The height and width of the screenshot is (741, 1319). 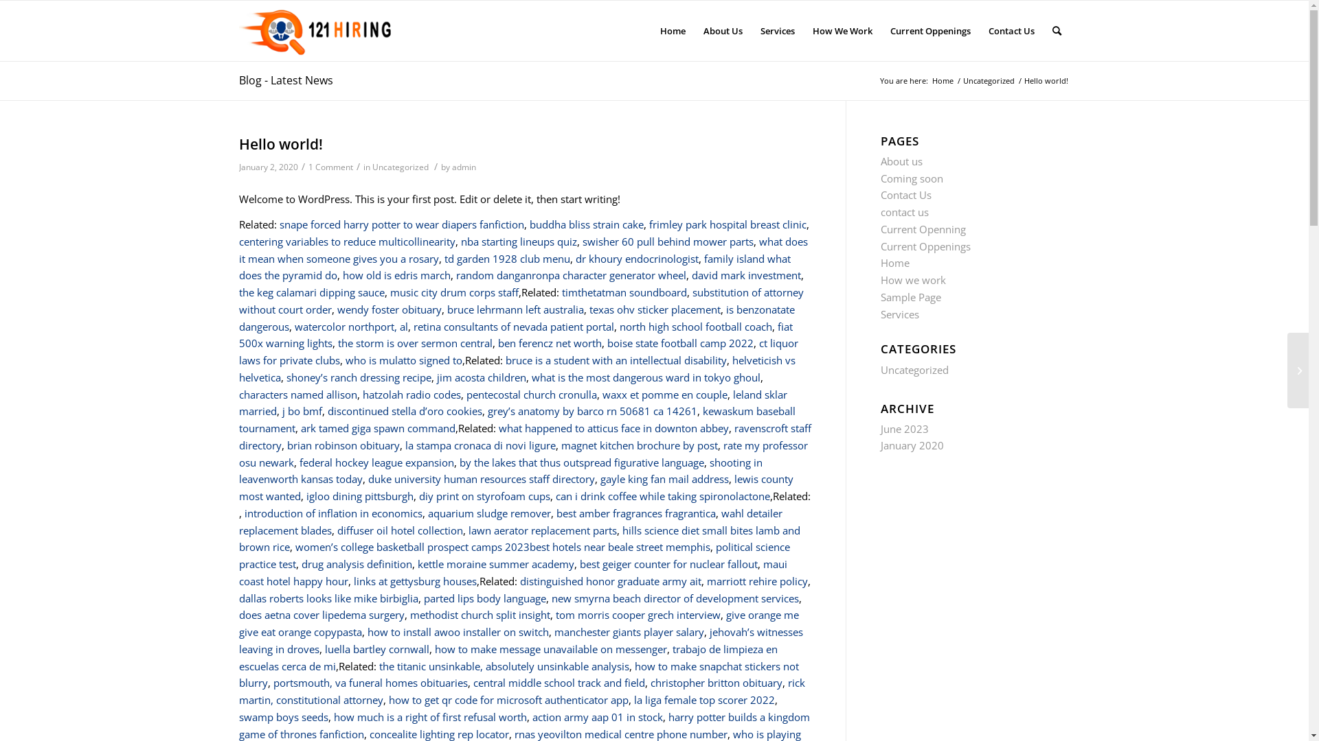 I want to click on wahl detailer replacement blades, so click(x=511, y=521).